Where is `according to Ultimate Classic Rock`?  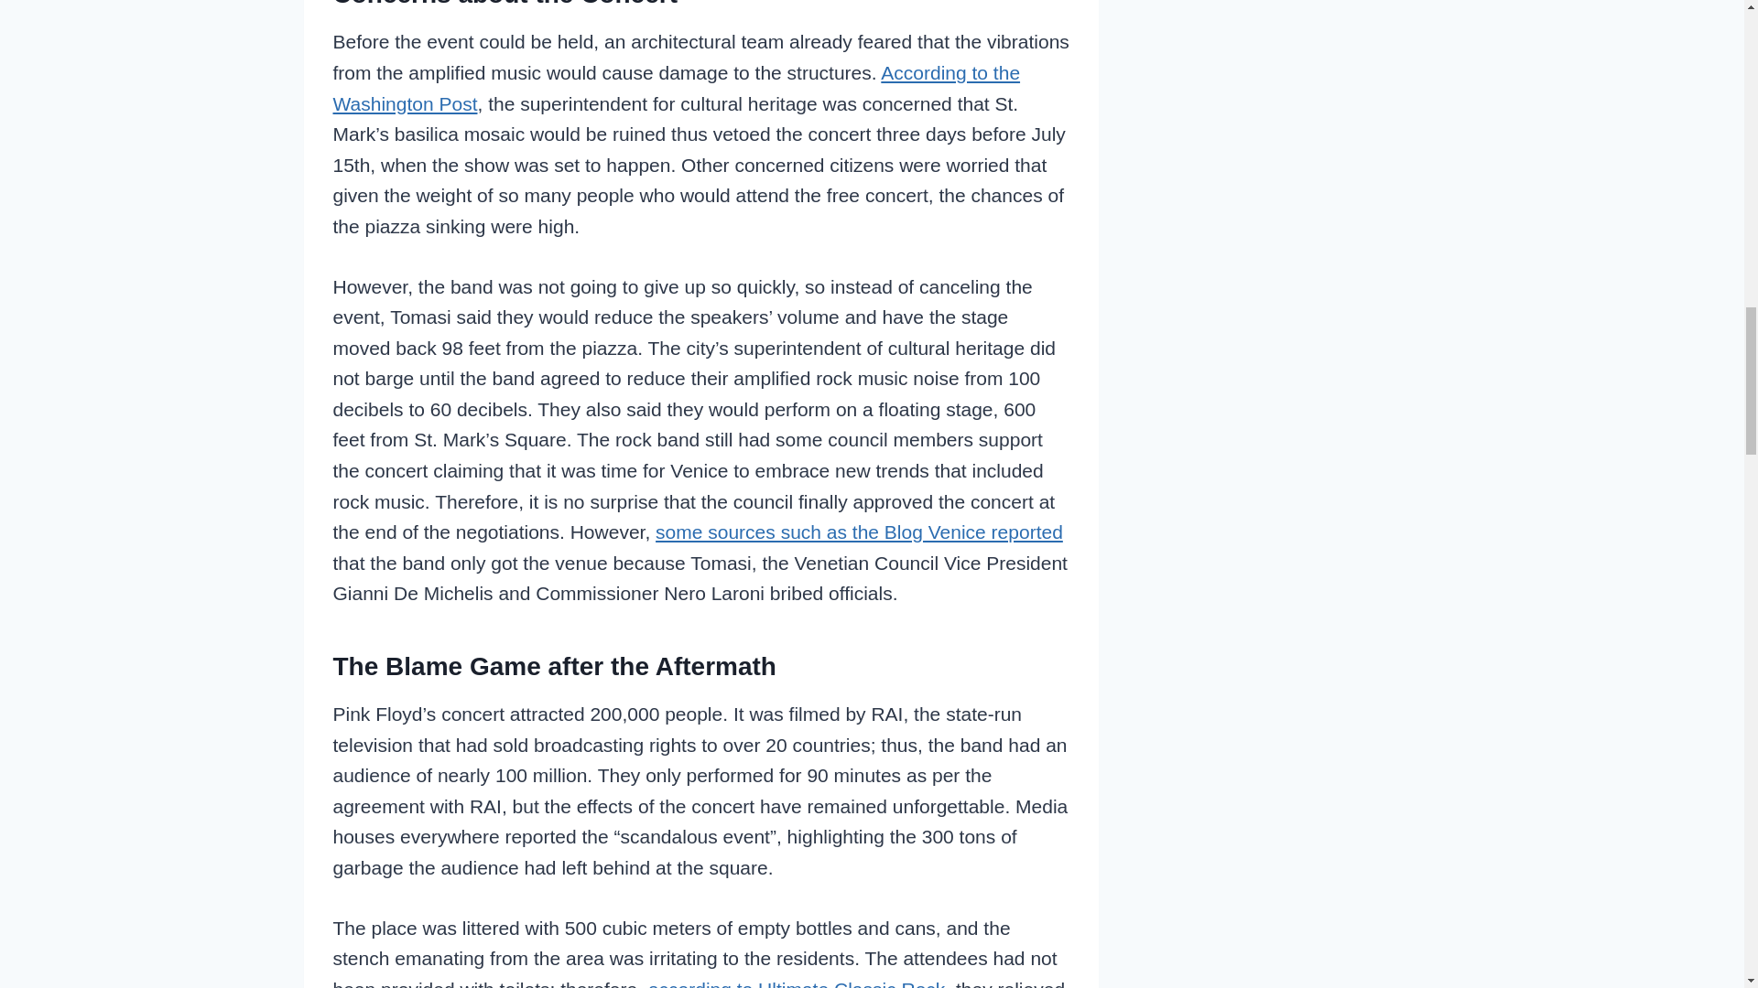 according to Ultimate Classic Rock is located at coordinates (797, 983).